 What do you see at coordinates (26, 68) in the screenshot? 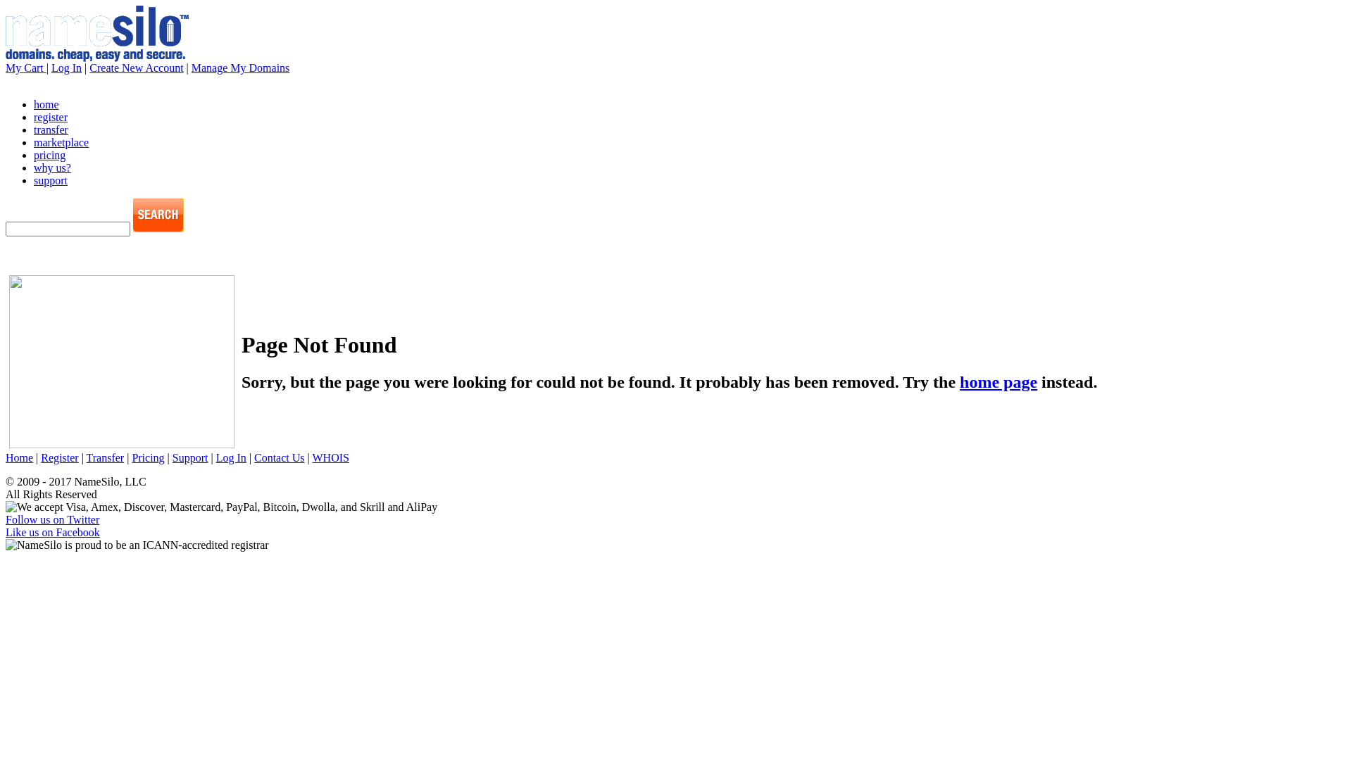
I see `My Cart` at bounding box center [26, 68].